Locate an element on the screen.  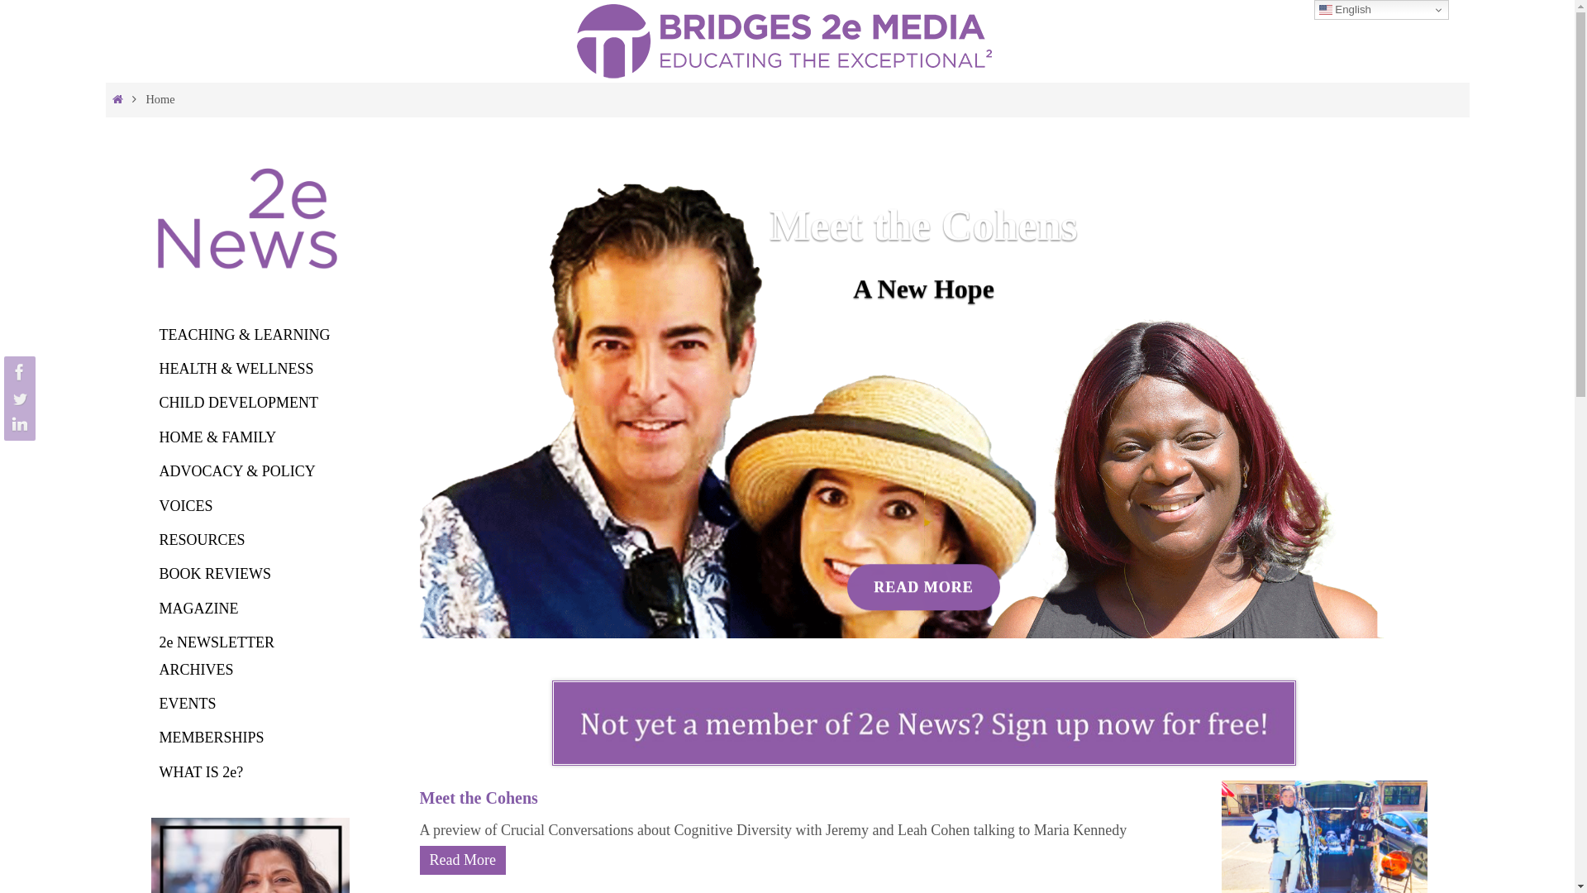
VOICES is located at coordinates (185, 506).